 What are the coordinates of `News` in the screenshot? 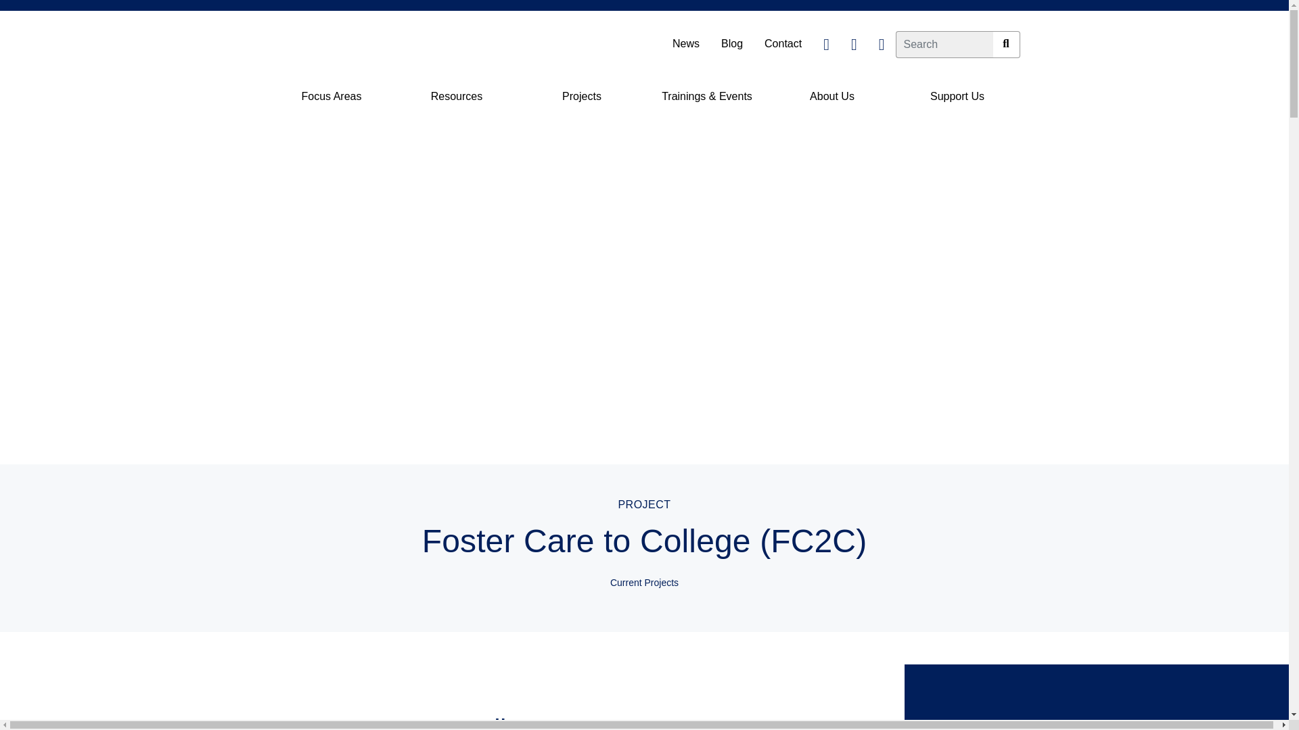 It's located at (686, 43).